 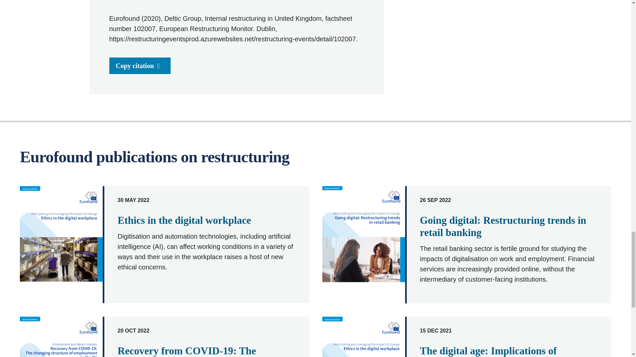 I want to click on Copy citation, so click(x=140, y=65).